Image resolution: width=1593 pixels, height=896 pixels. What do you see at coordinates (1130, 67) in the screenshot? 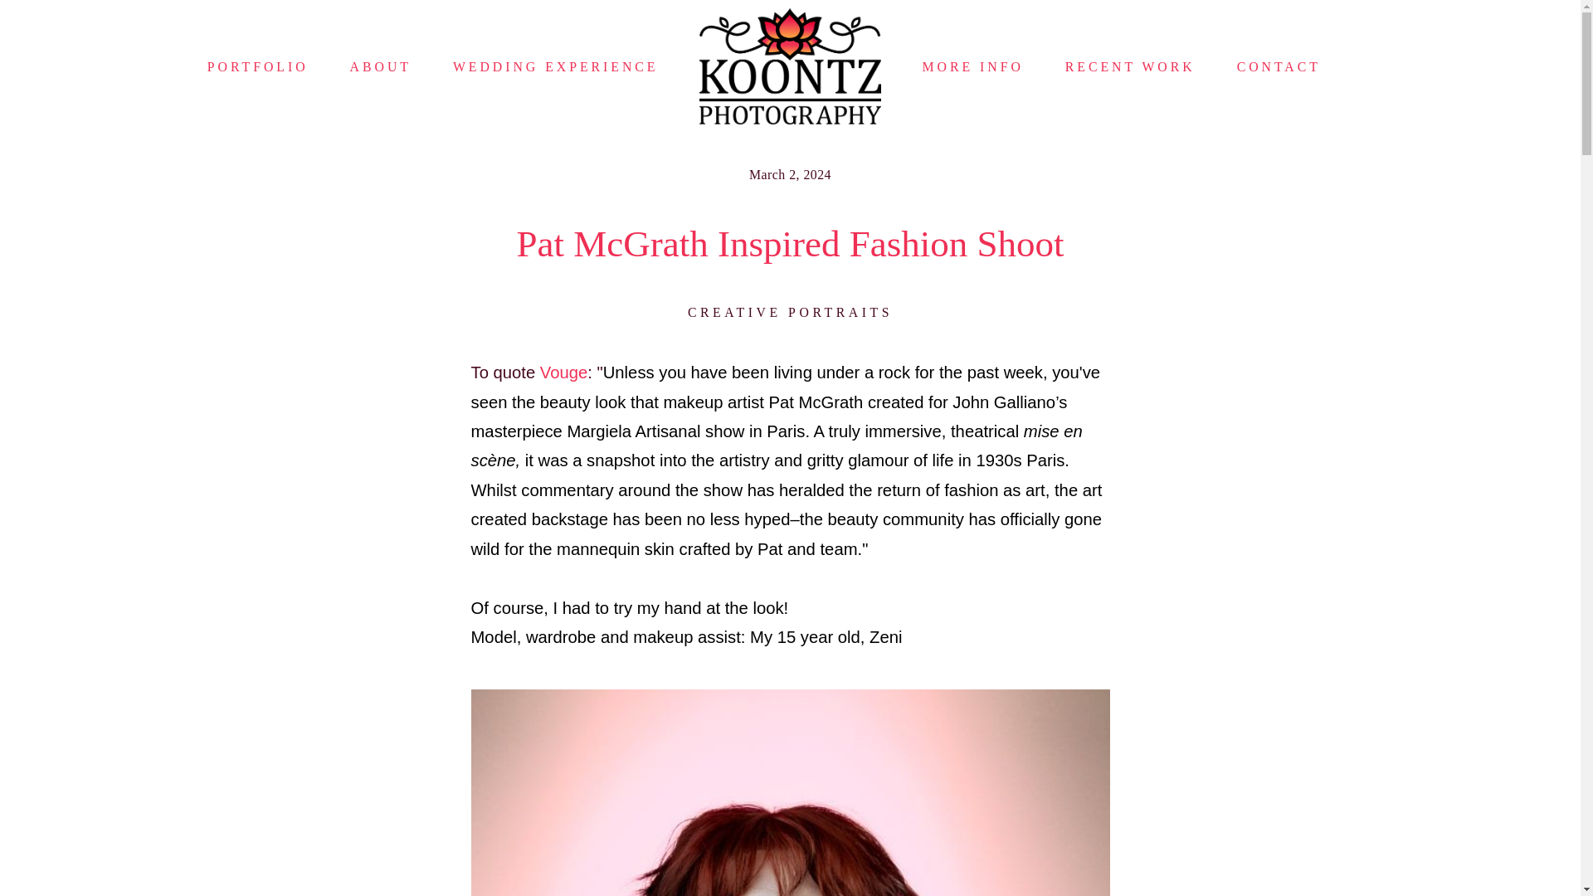
I see `RECENT WORK` at bounding box center [1130, 67].